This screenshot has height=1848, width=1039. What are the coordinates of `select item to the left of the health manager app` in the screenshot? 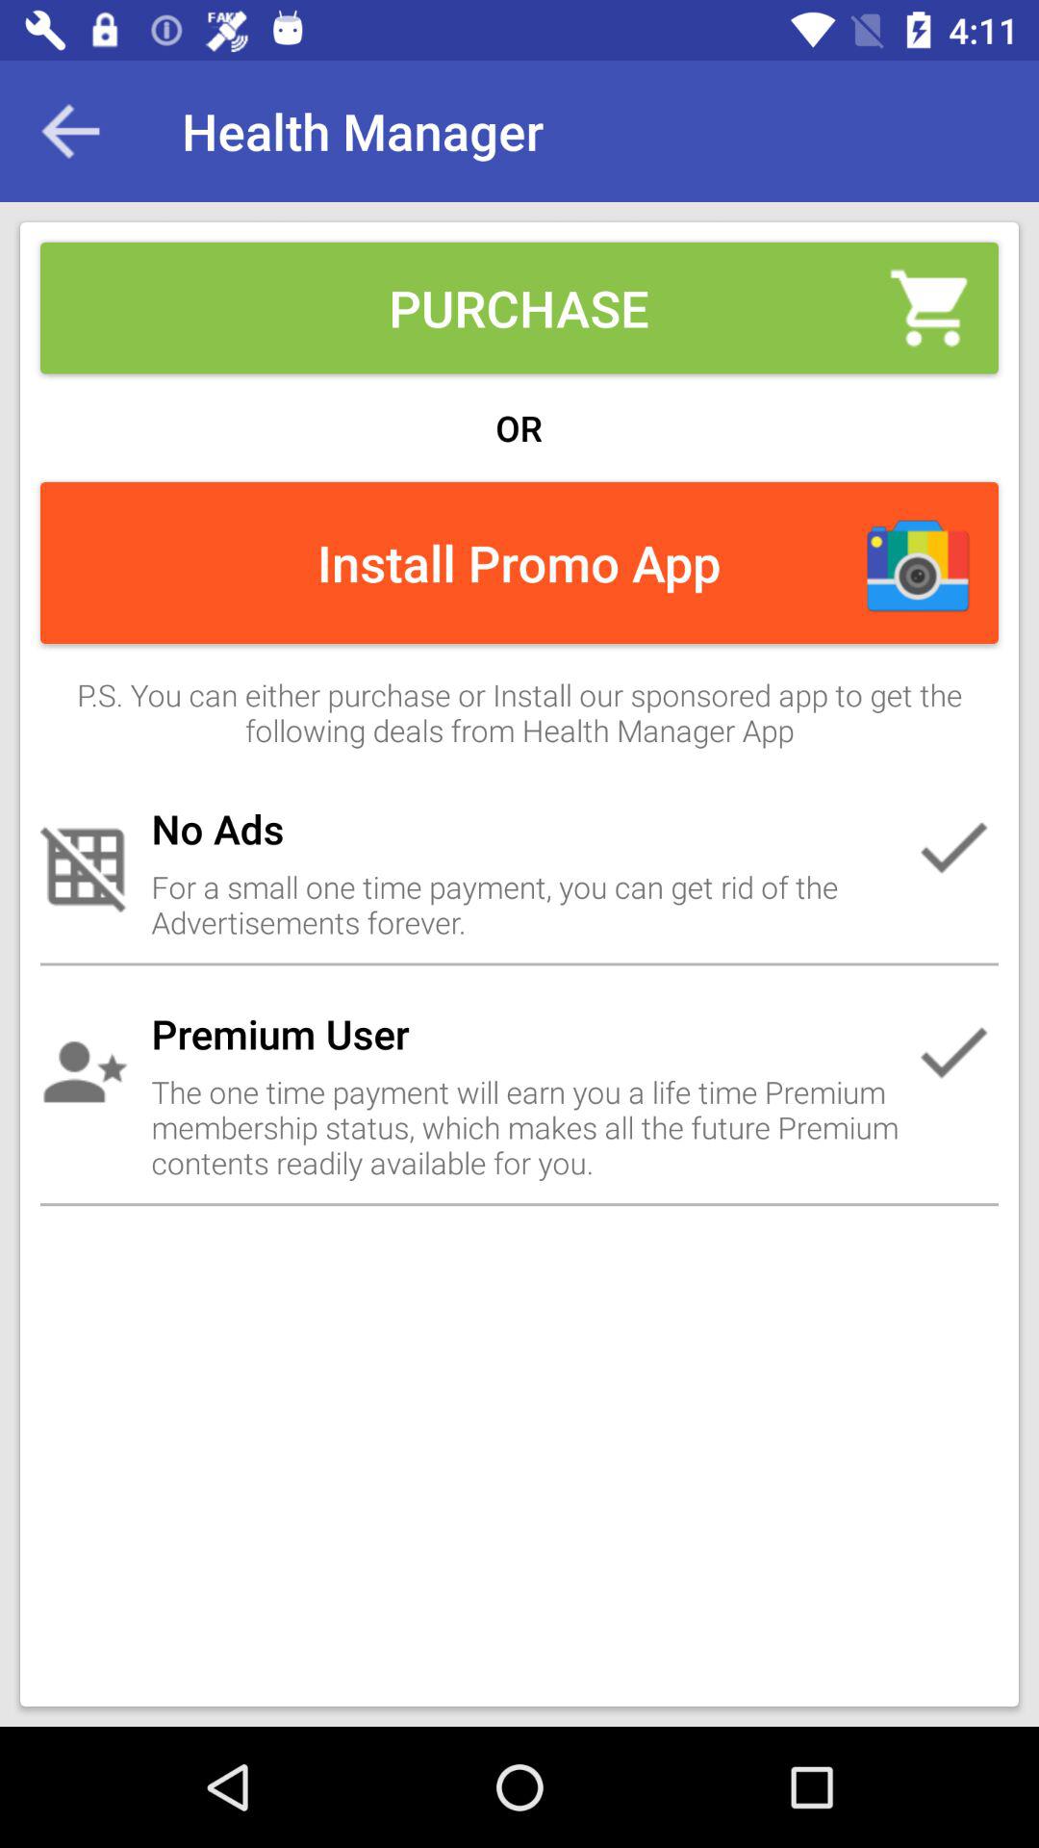 It's located at (70, 131).